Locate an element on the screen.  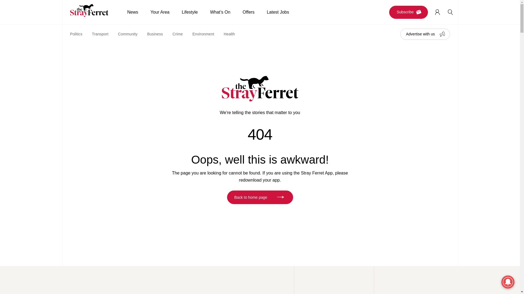
Subscribe is located at coordinates (409, 12).